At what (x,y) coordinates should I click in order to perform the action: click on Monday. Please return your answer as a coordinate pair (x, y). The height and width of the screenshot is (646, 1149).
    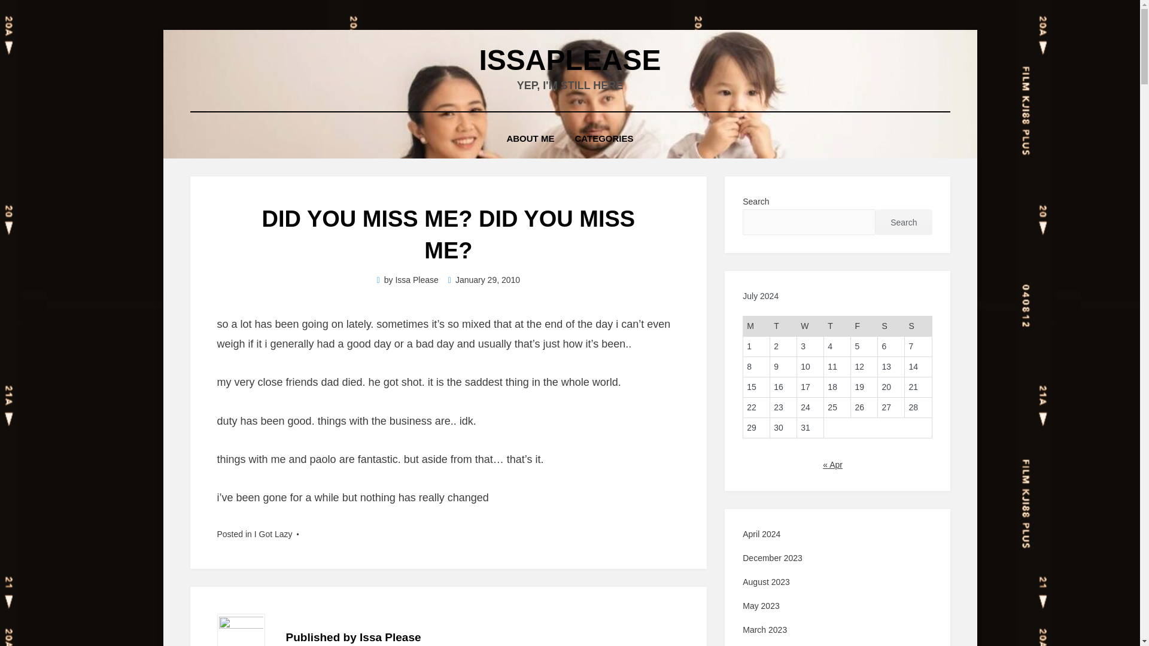
    Looking at the image, I should click on (756, 327).